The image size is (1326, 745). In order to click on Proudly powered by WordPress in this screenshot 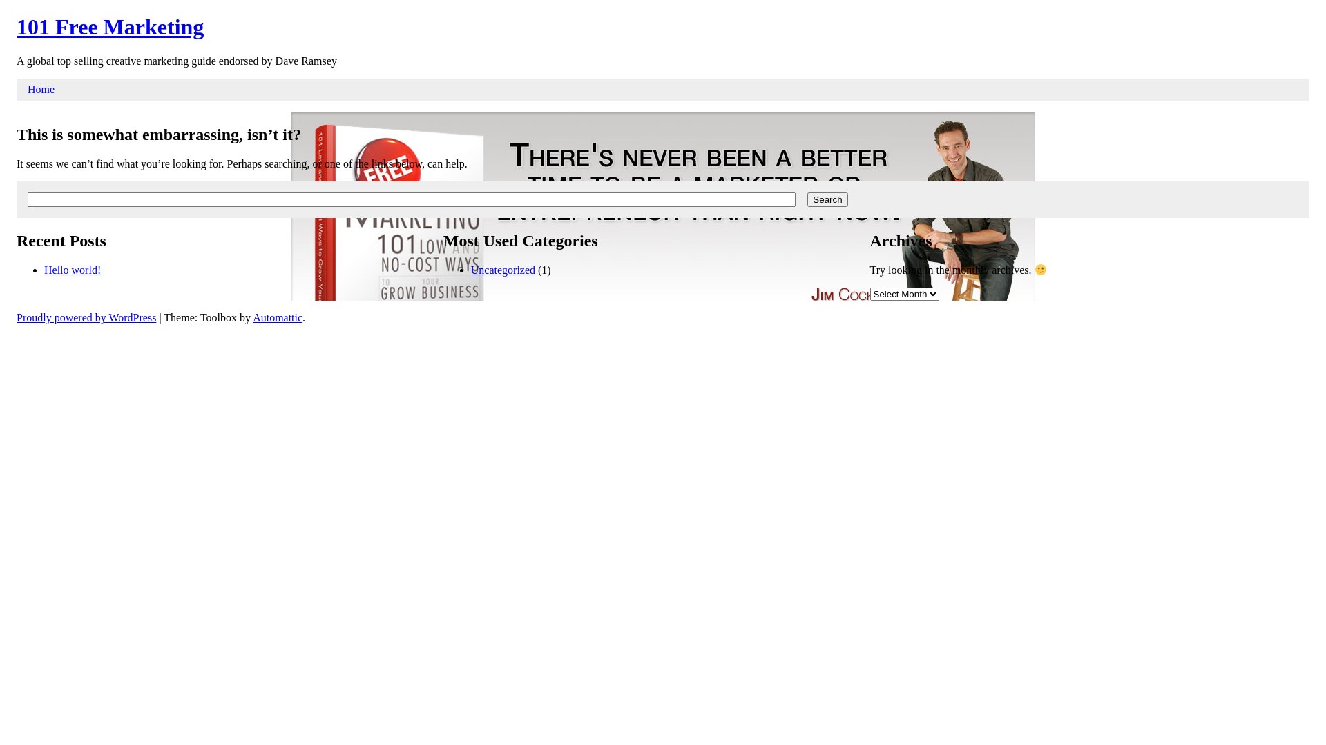, I will do `click(86, 317)`.